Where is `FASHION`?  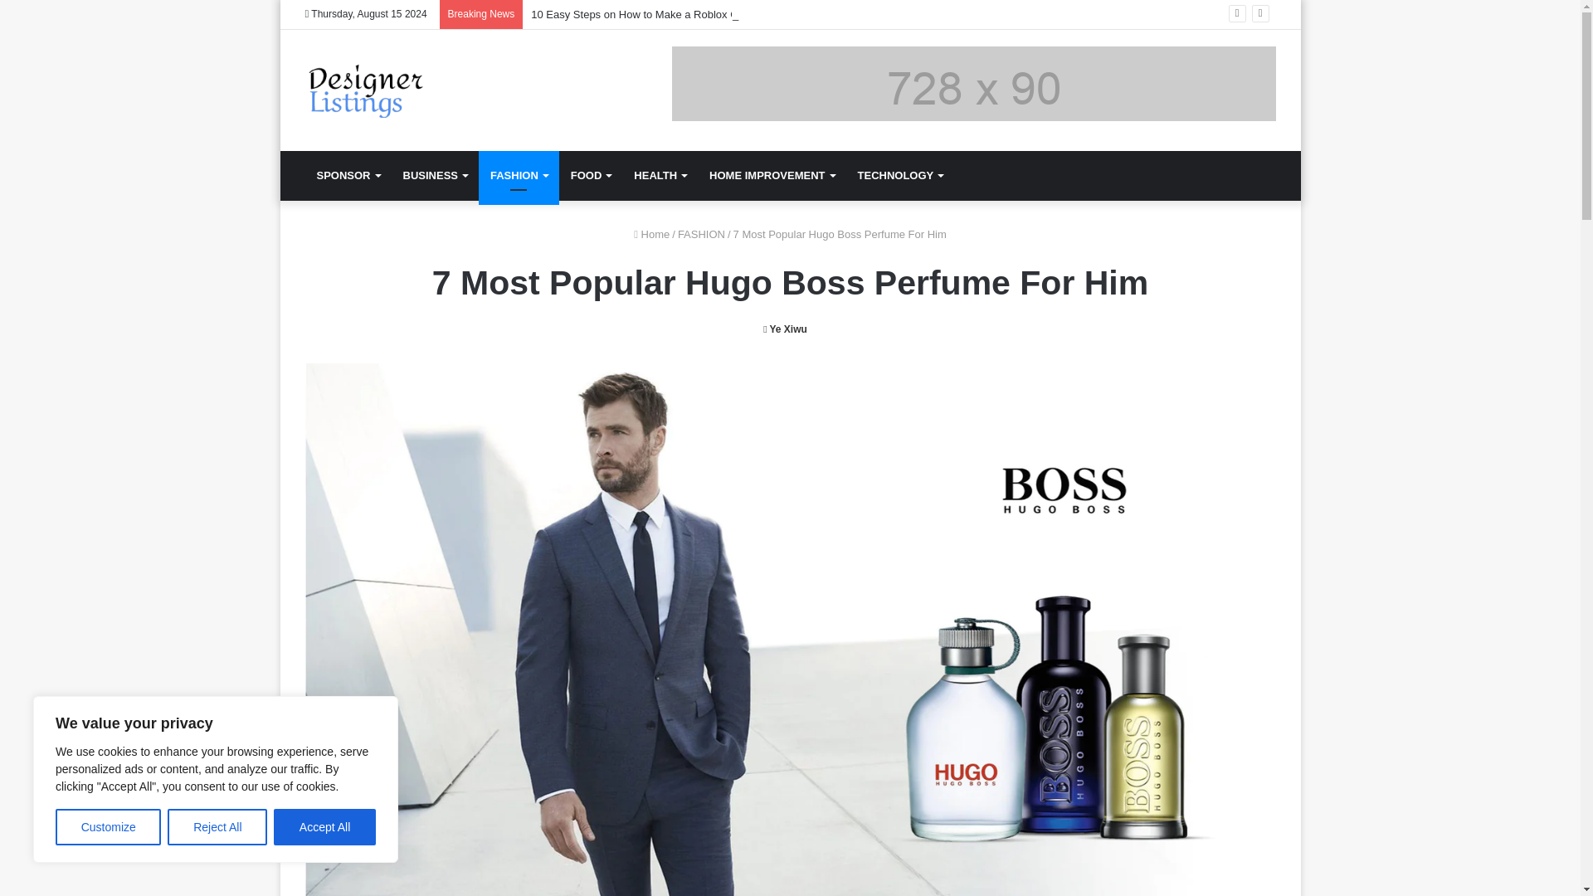 FASHION is located at coordinates (701, 234).